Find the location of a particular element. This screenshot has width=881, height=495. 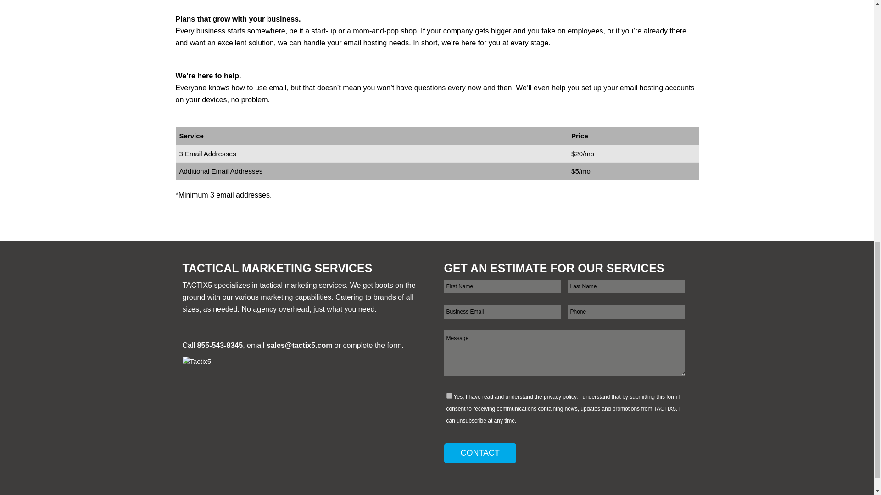

CONTACT is located at coordinates (480, 453).